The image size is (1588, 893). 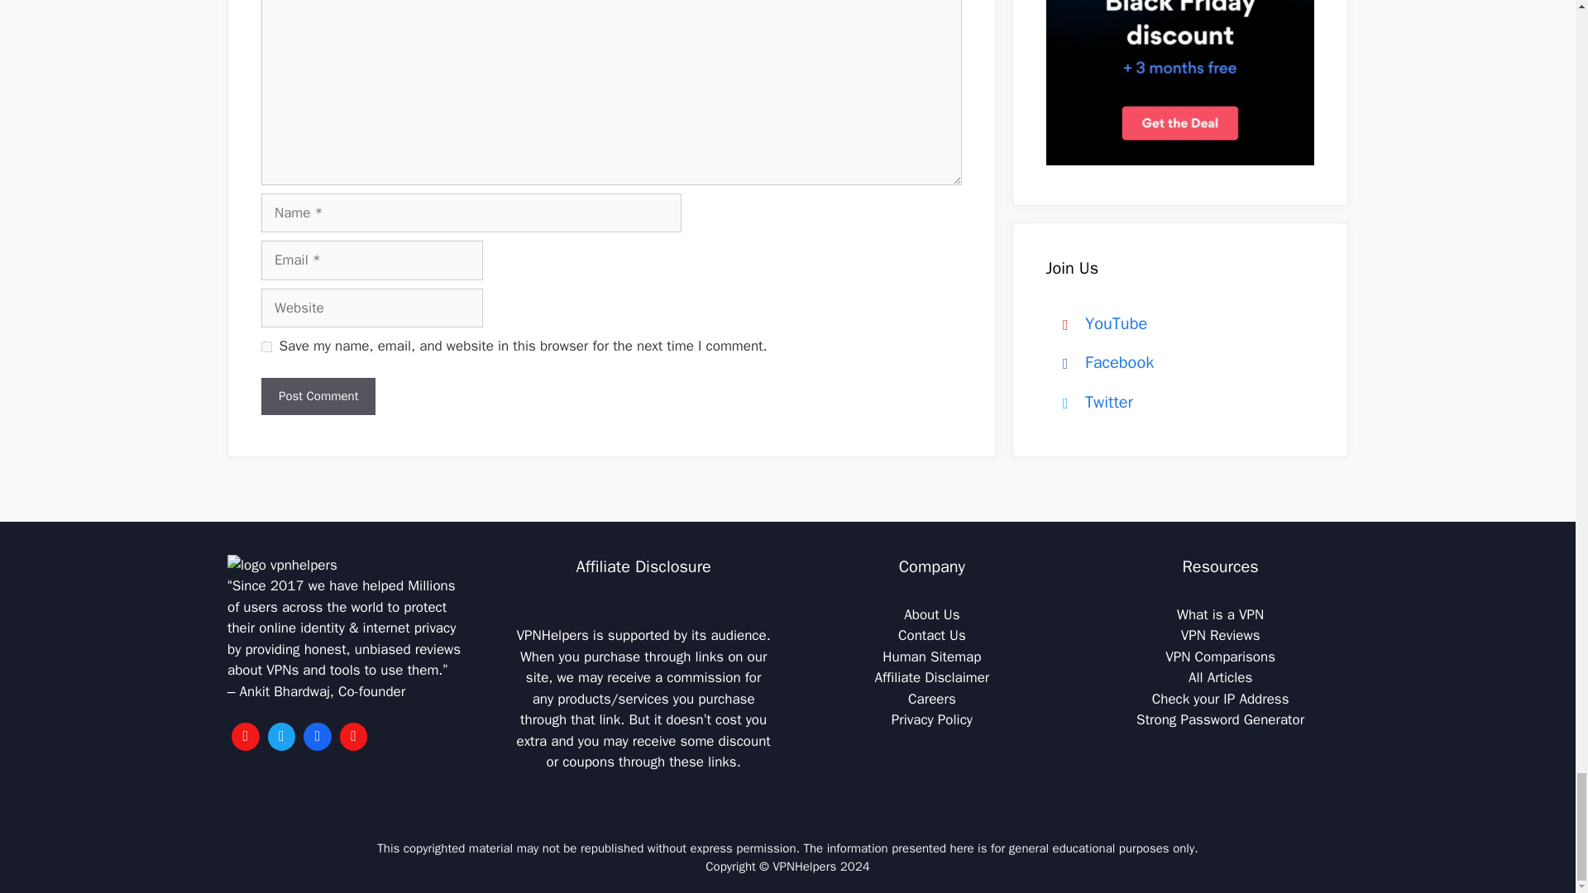 What do you see at coordinates (266, 346) in the screenshot?
I see `yes` at bounding box center [266, 346].